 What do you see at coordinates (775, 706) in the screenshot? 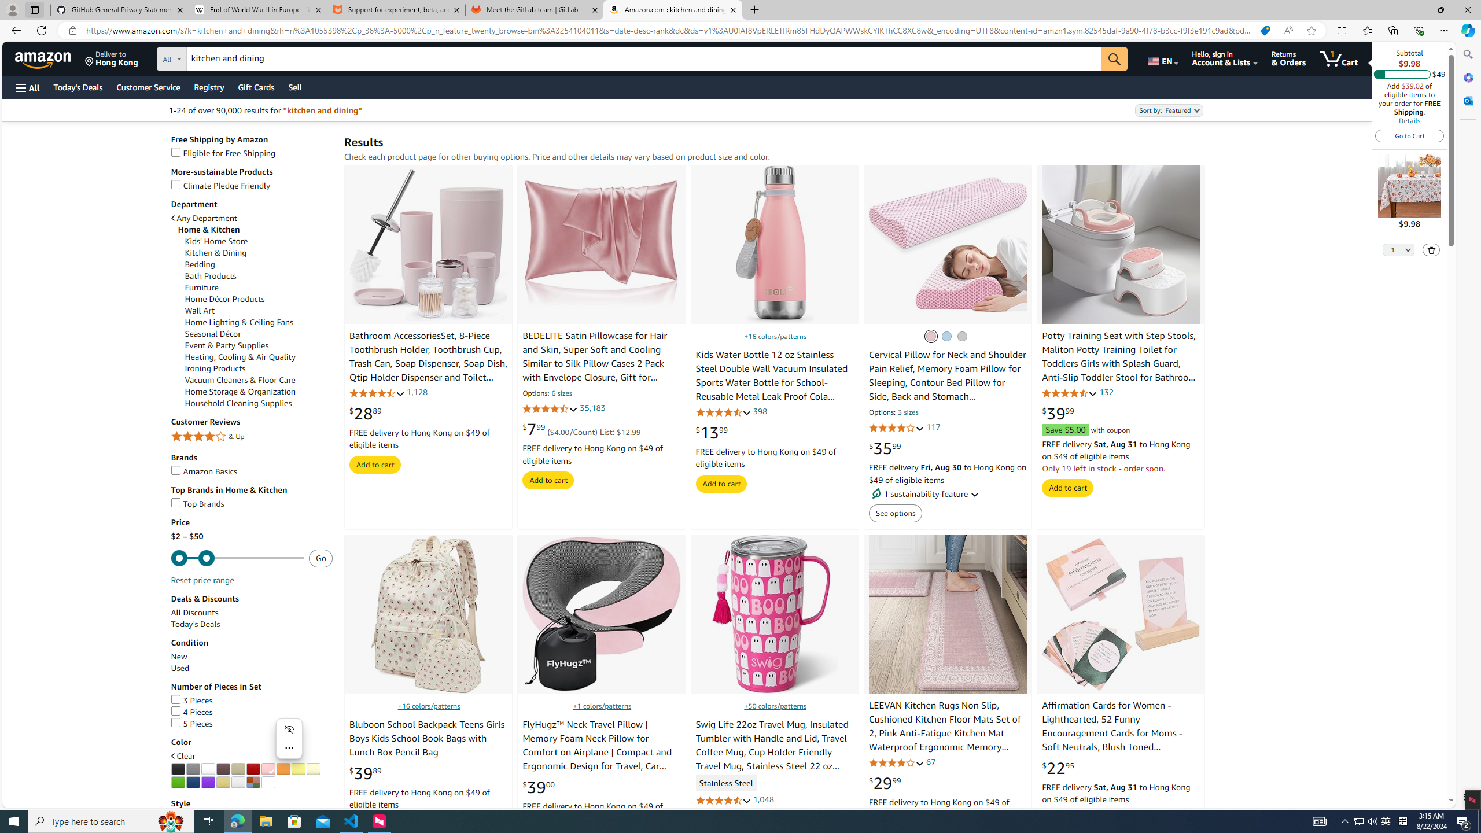
I see `+50 colors/patterns` at bounding box center [775, 706].